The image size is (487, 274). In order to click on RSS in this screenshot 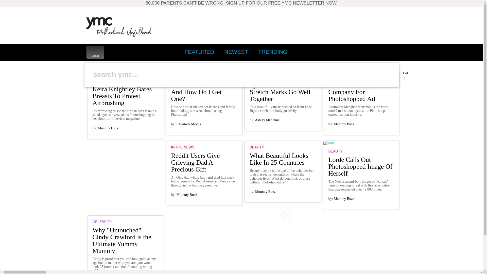, I will do `click(369, 52)`.